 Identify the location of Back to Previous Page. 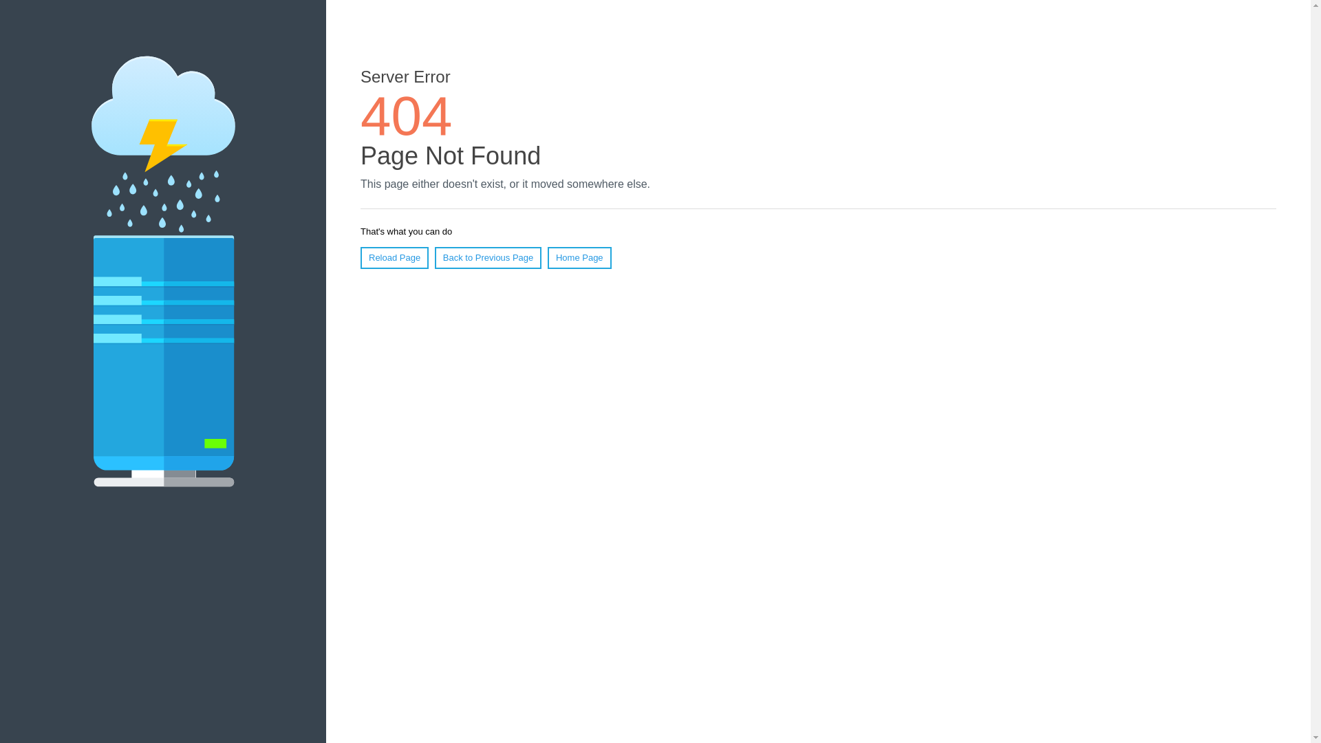
(488, 258).